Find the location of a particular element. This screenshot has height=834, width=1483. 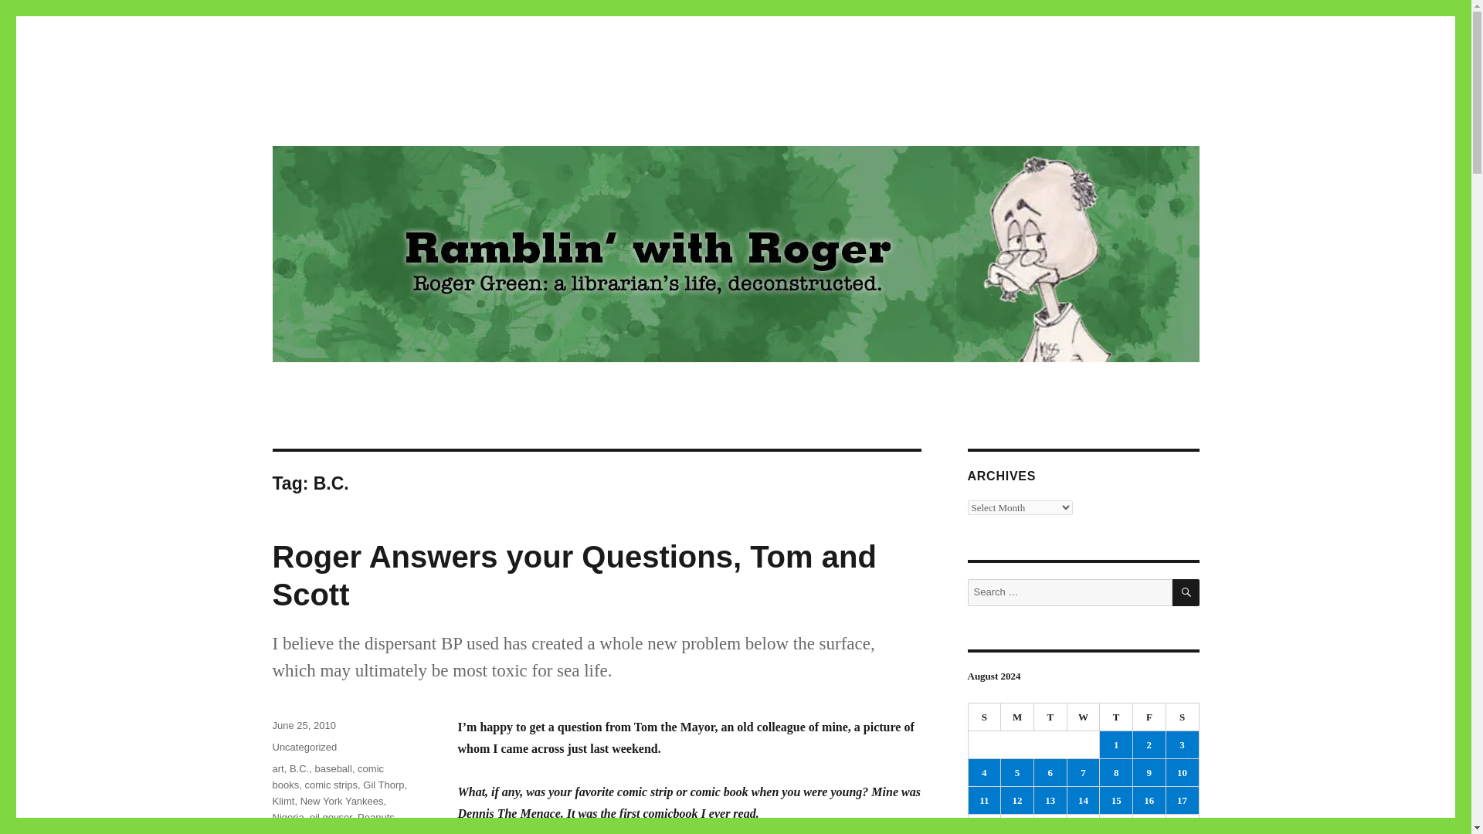

art is located at coordinates (277, 769).